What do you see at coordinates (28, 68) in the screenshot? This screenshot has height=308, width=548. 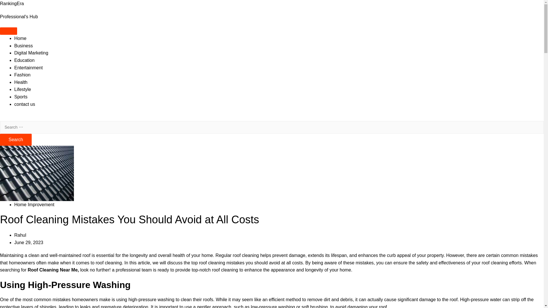 I see `Entertainment` at bounding box center [28, 68].